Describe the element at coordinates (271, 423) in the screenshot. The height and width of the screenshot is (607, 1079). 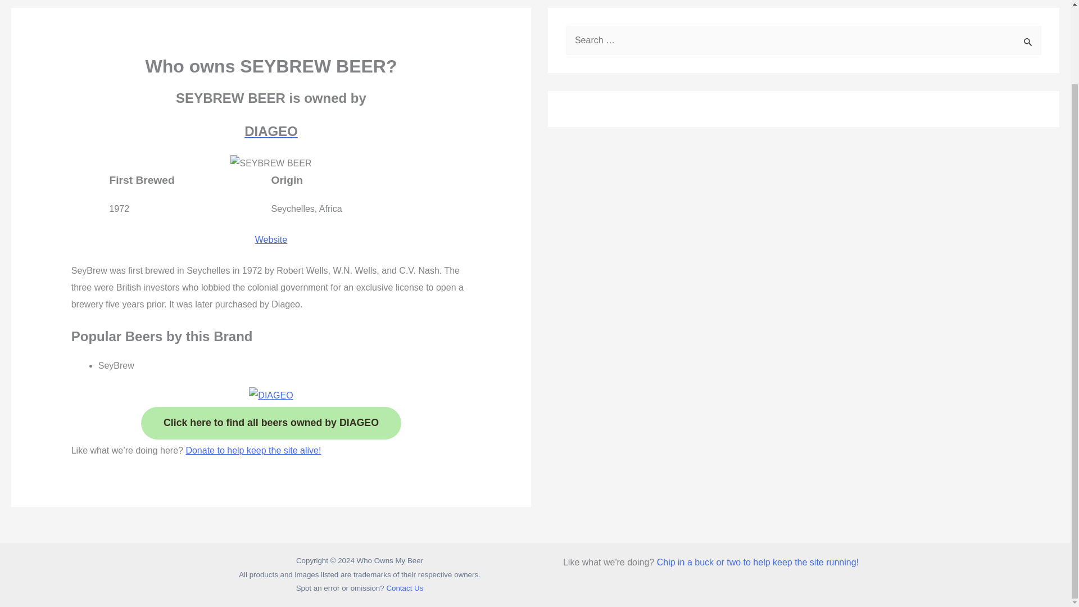
I see `Click here to find all beers owned by DIAGEO` at that location.